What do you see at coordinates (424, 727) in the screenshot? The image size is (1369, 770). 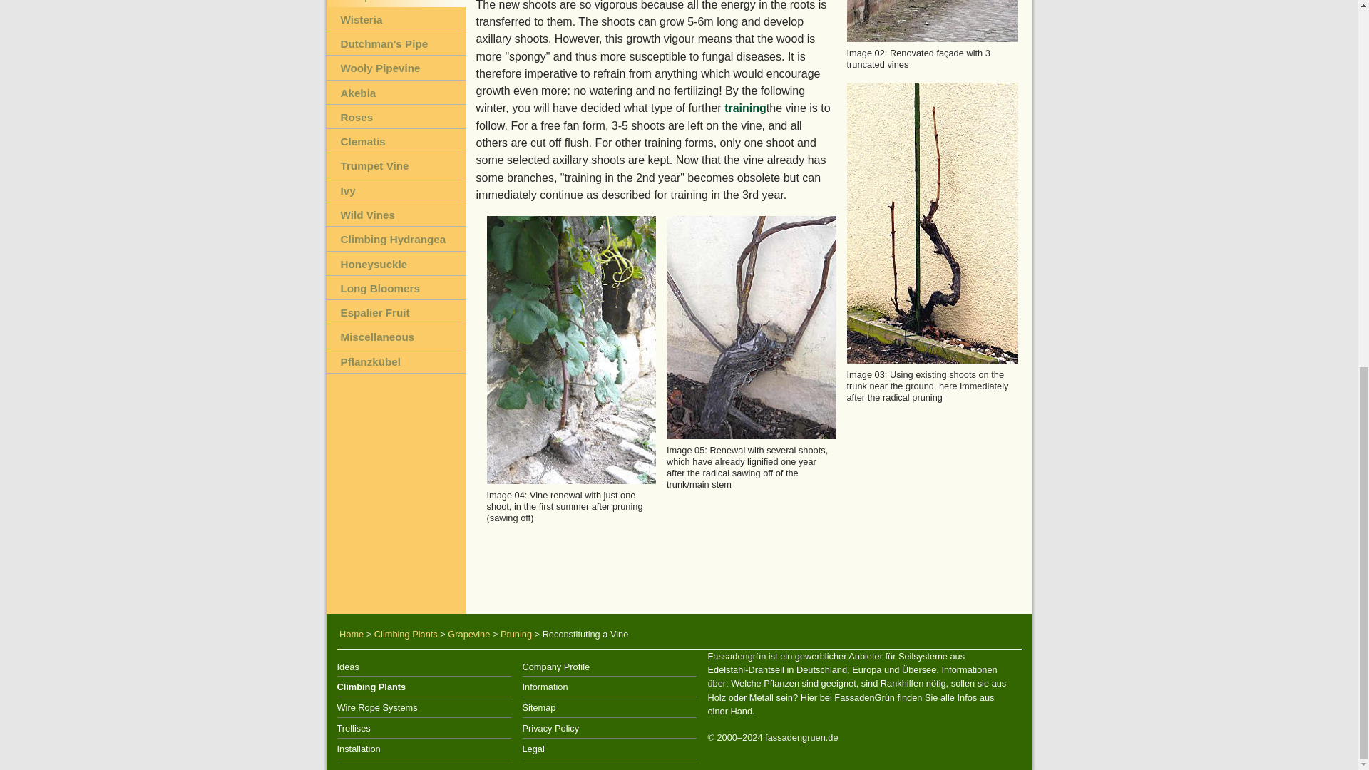 I see `Wooden, Bamboo, and Metal Trellises - Overview` at bounding box center [424, 727].